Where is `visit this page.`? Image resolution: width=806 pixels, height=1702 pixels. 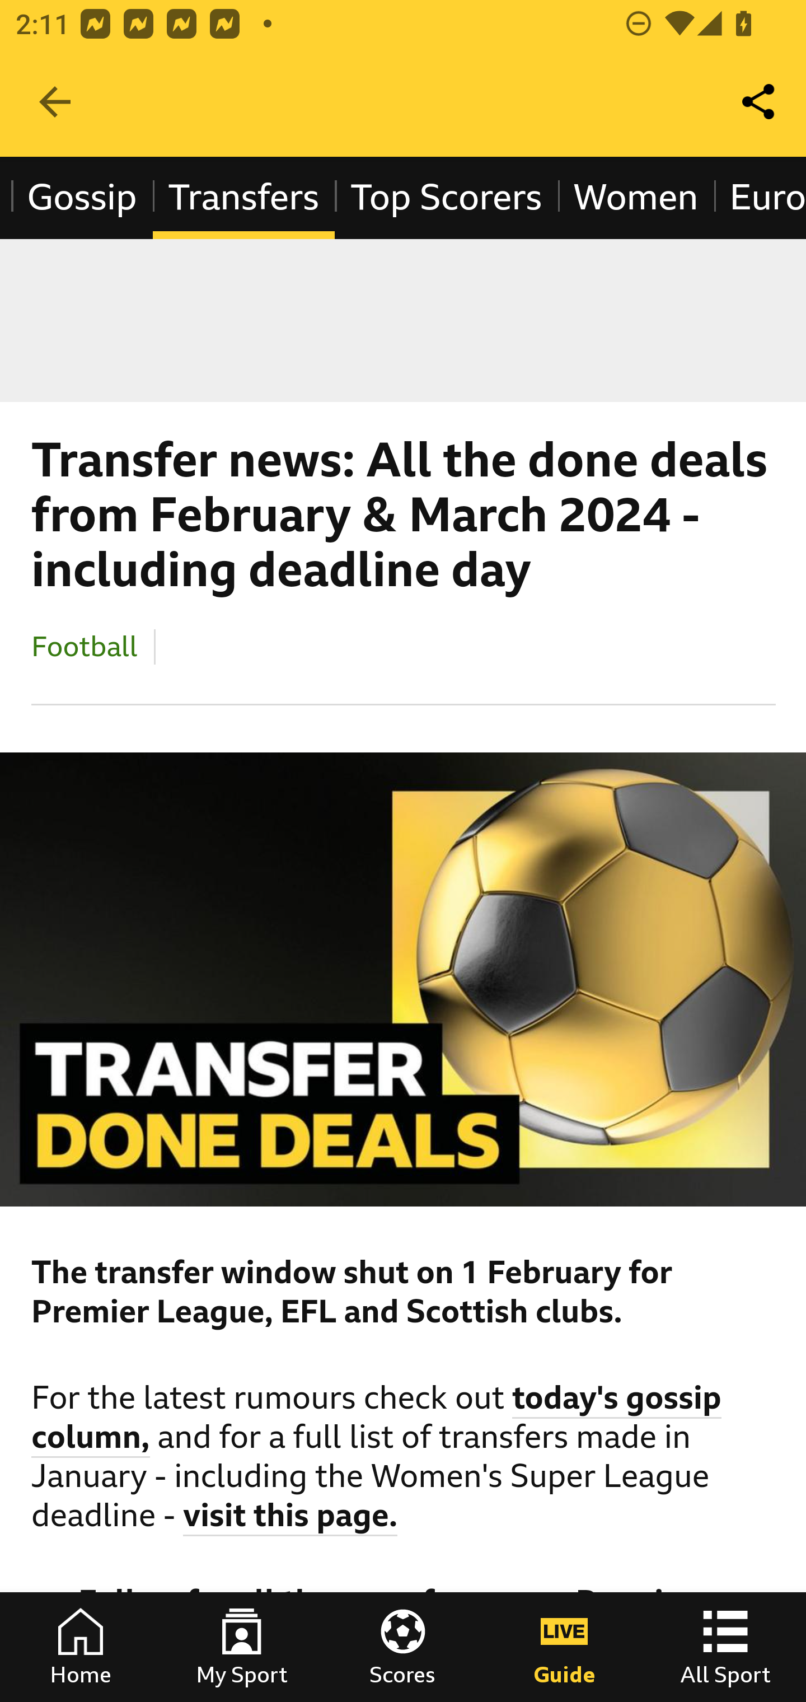 visit this page. is located at coordinates (291, 1518).